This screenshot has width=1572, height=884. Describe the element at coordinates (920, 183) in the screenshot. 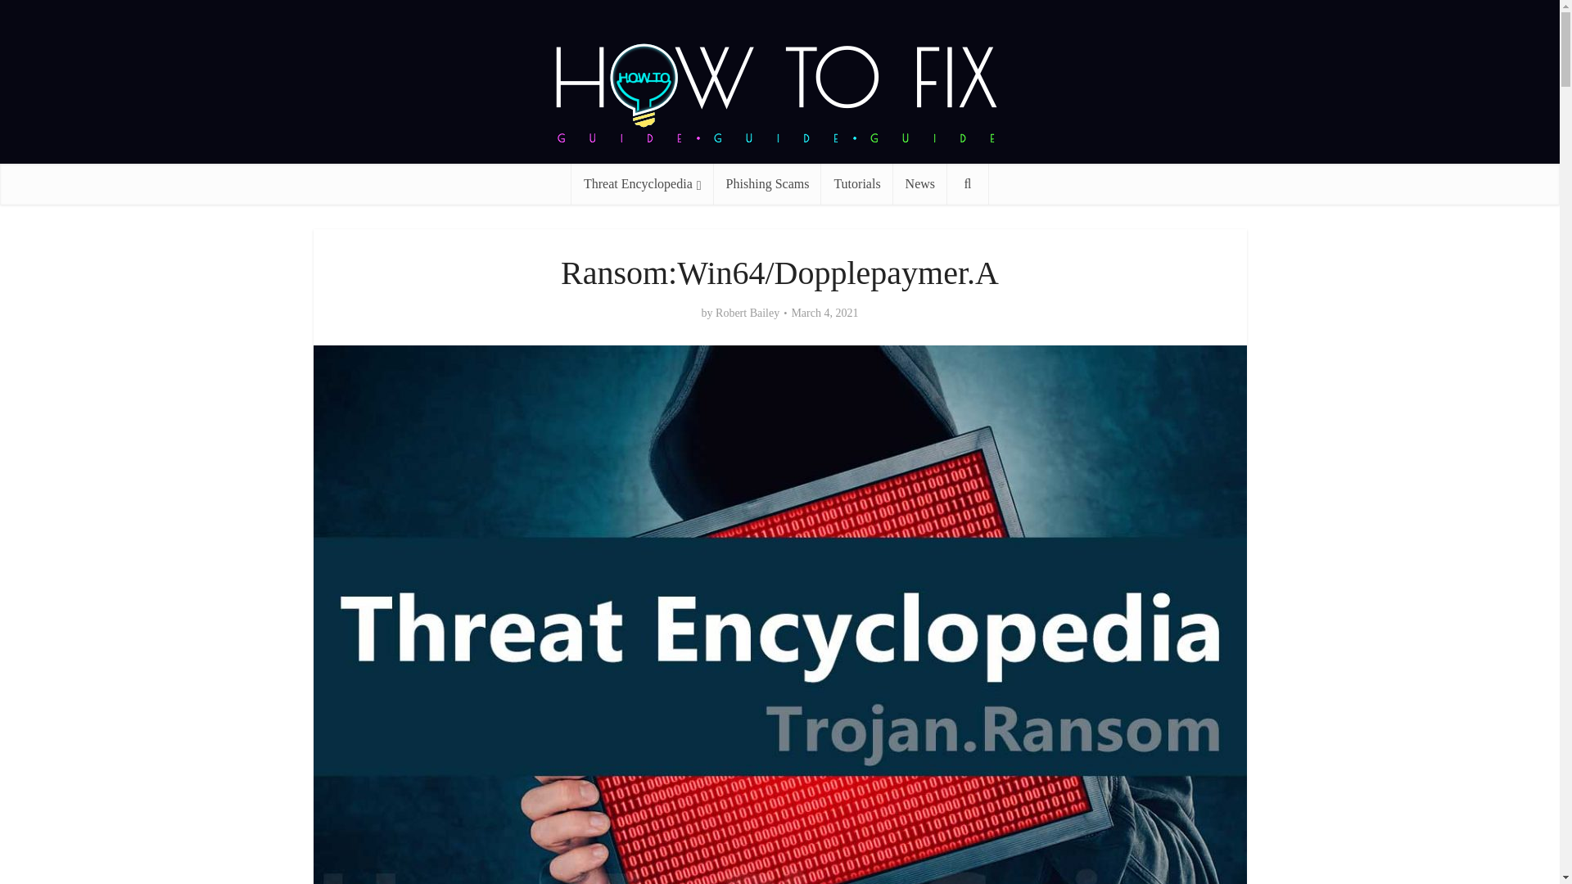

I see `News` at that location.